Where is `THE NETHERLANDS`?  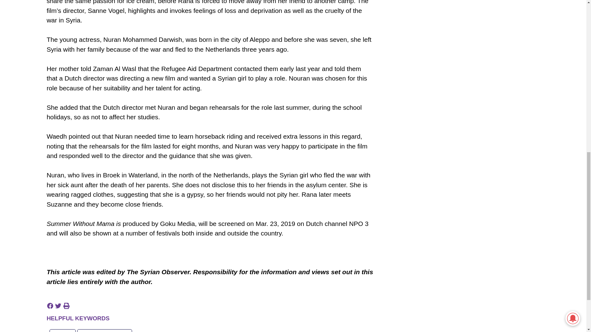
THE NETHERLANDS is located at coordinates (105, 331).